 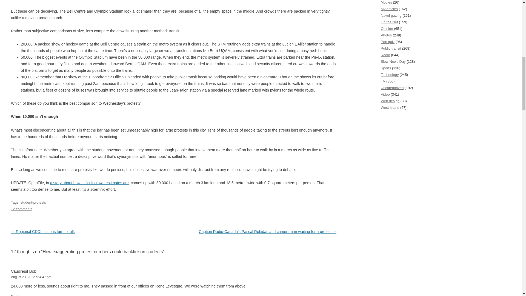 What do you see at coordinates (174, 277) in the screenshot?
I see `August 23, 2012 at 4:47 pm` at bounding box center [174, 277].